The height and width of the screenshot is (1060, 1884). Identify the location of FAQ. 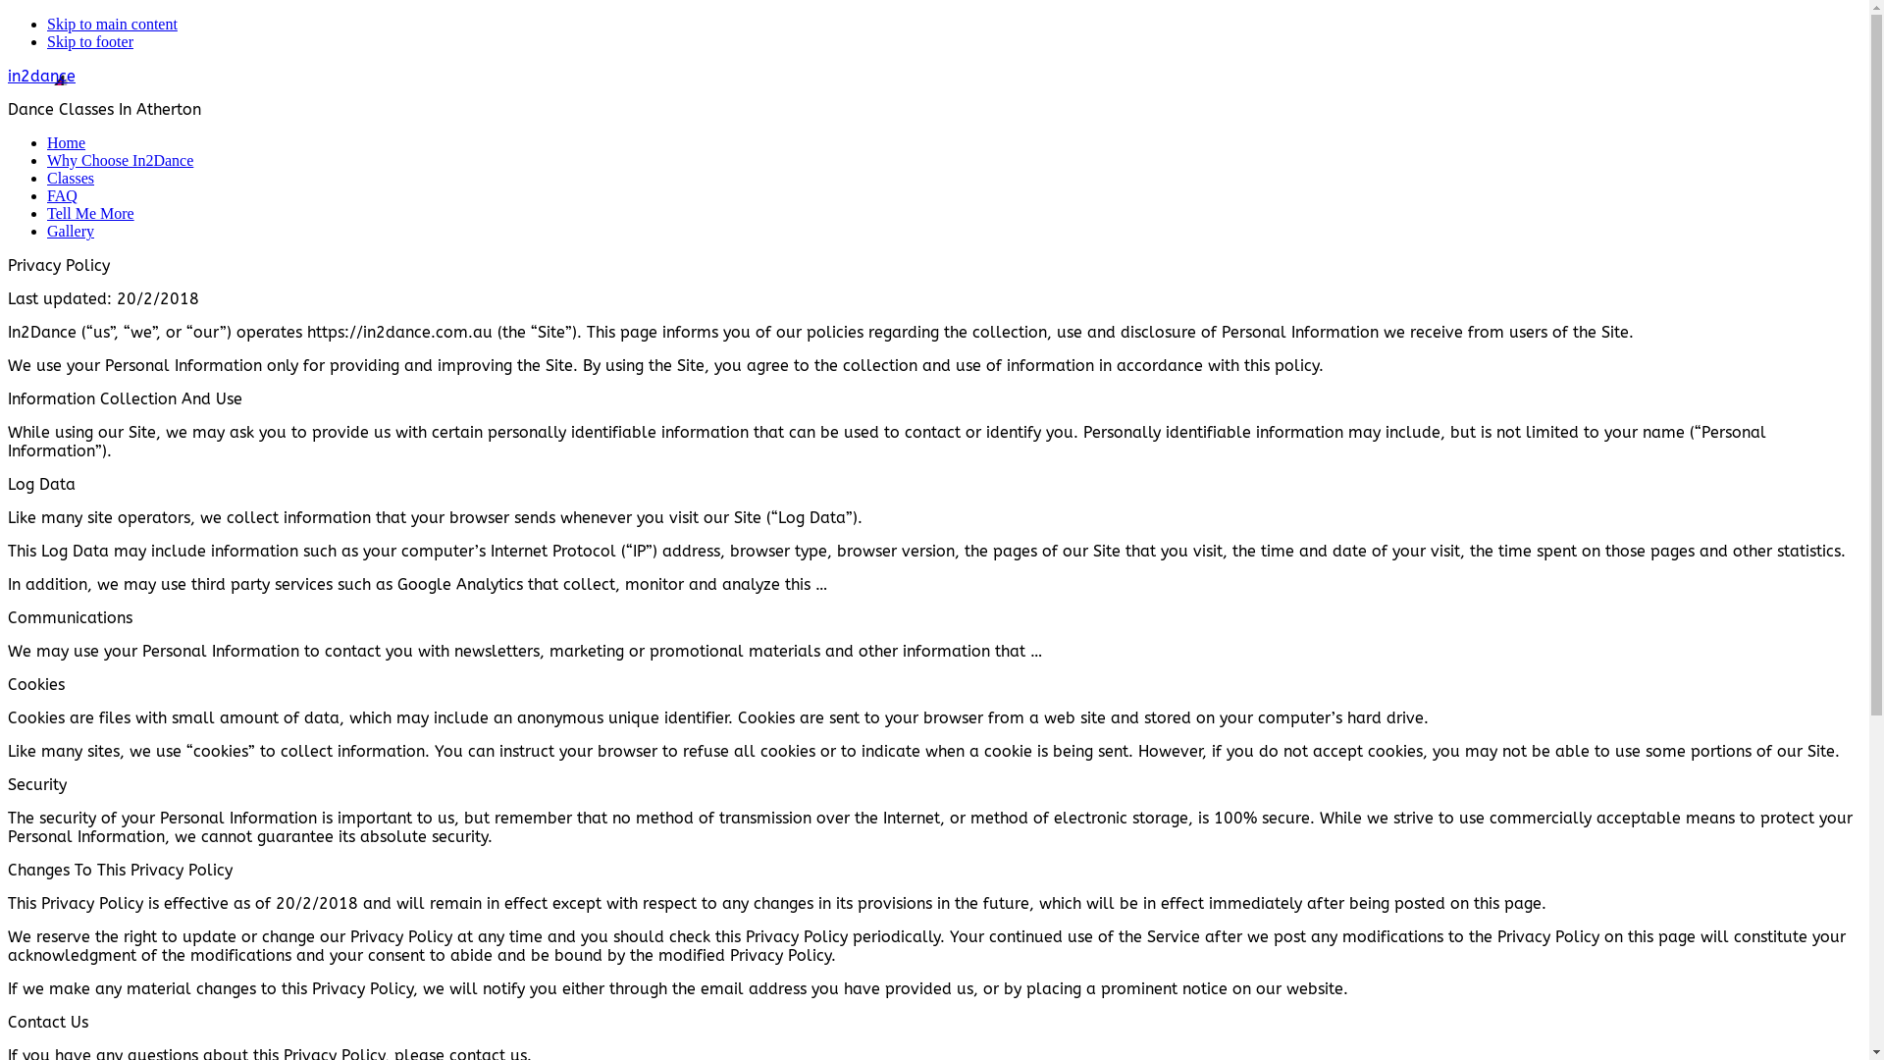
(63, 196).